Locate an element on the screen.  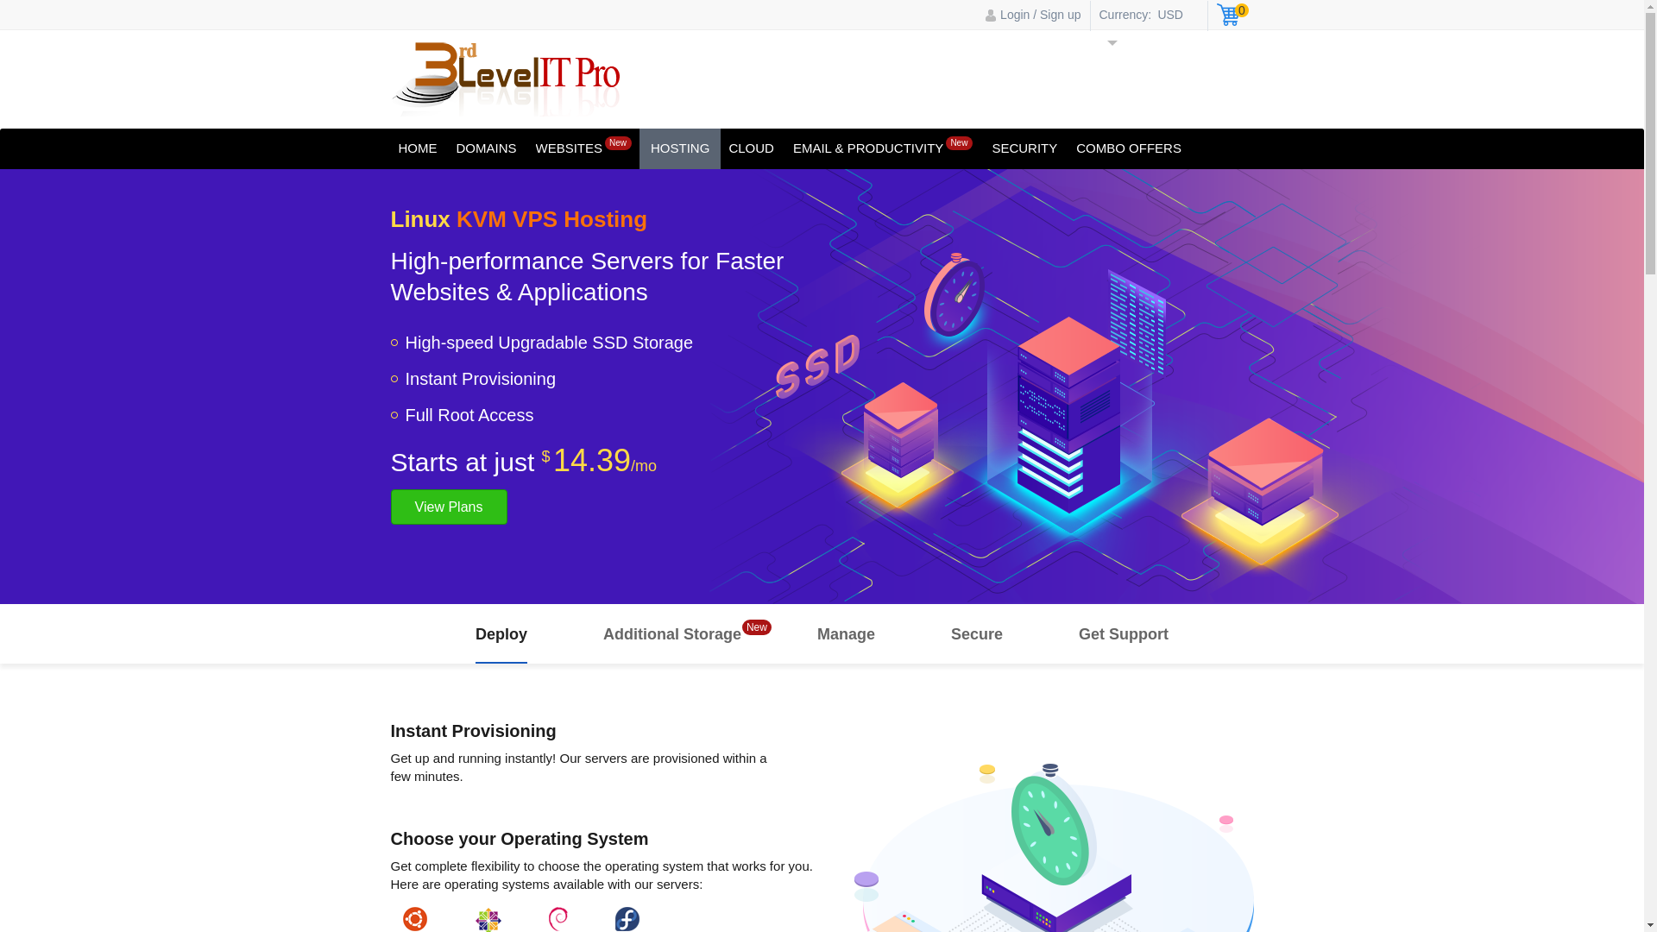
EMAIL & PRODUCTIVITYNew is located at coordinates (883, 148).